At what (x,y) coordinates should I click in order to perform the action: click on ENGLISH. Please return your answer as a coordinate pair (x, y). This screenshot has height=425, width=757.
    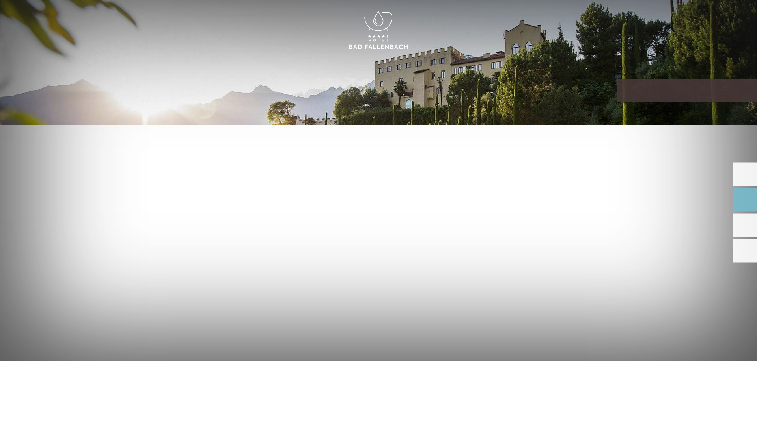
    Looking at the image, I should click on (672, 15).